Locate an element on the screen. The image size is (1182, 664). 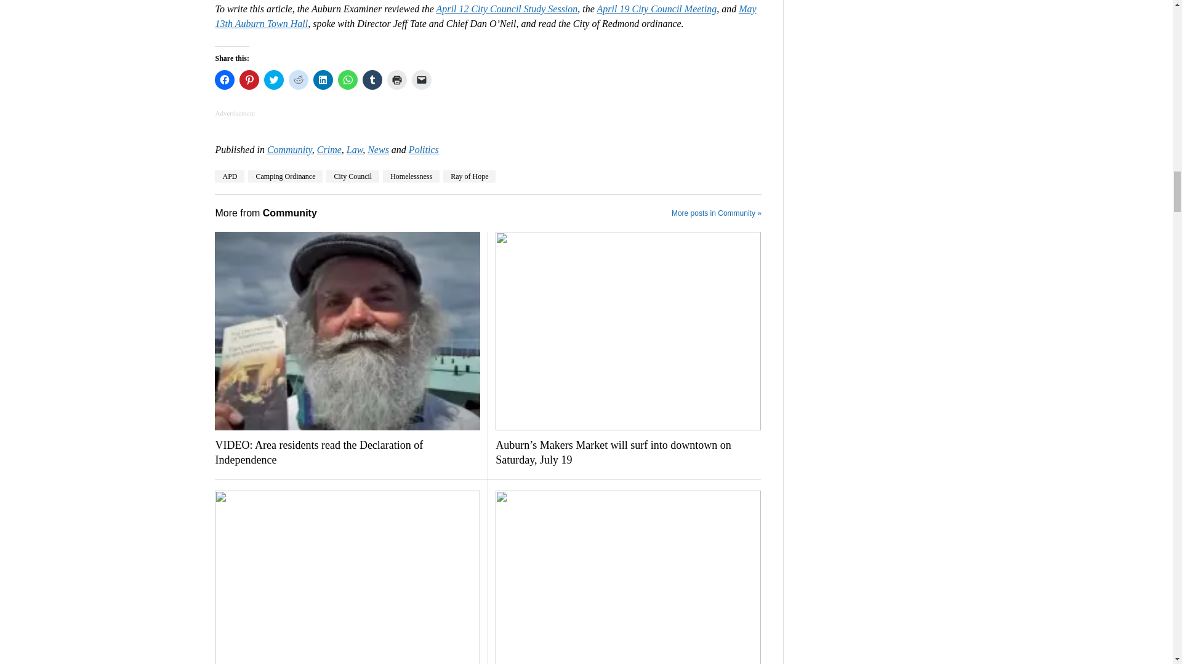
Click to share on Reddit is located at coordinates (298, 80).